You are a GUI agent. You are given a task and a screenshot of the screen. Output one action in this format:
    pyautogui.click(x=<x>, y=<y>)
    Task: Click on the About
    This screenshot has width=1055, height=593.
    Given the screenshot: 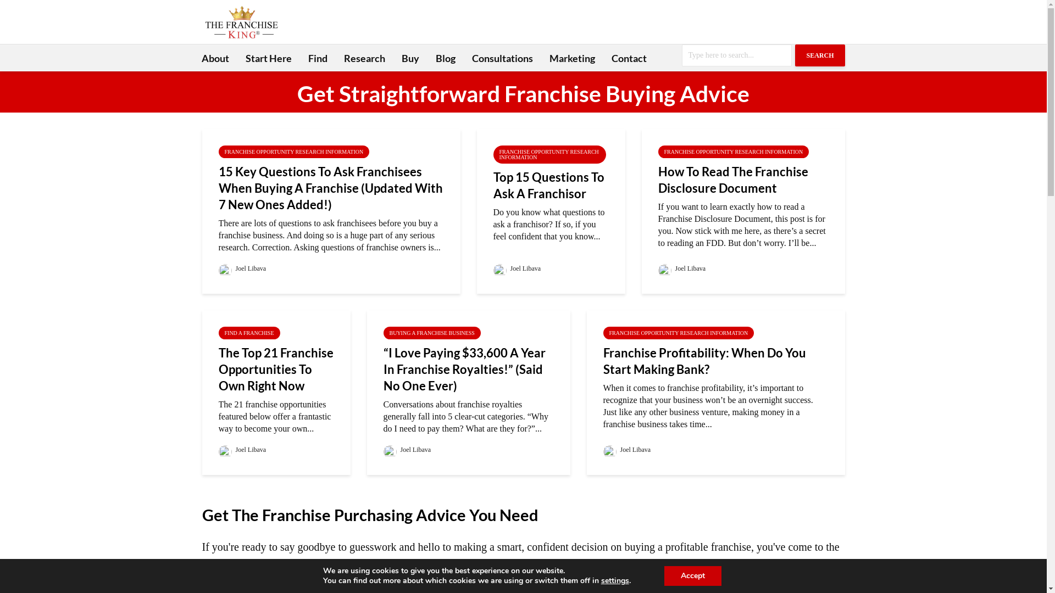 What is the action you would take?
    pyautogui.click(x=215, y=58)
    